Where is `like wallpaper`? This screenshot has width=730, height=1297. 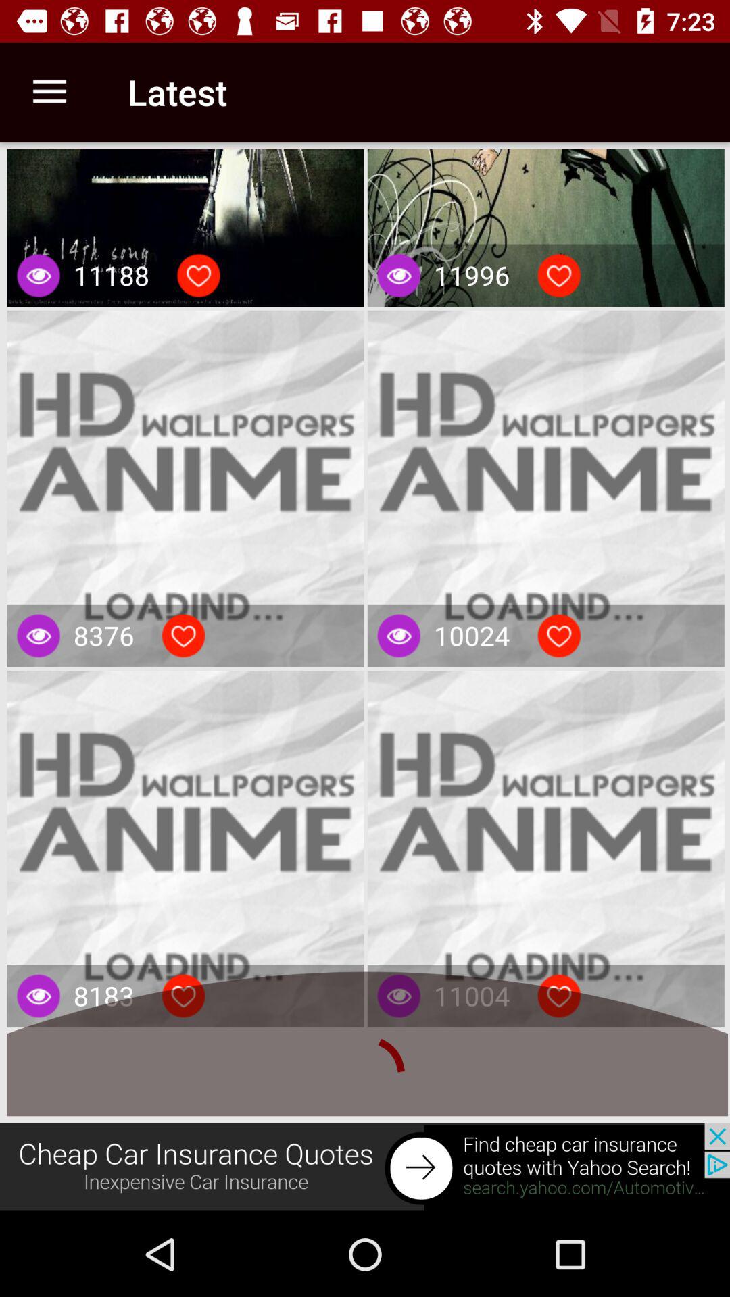 like wallpaper is located at coordinates (183, 996).